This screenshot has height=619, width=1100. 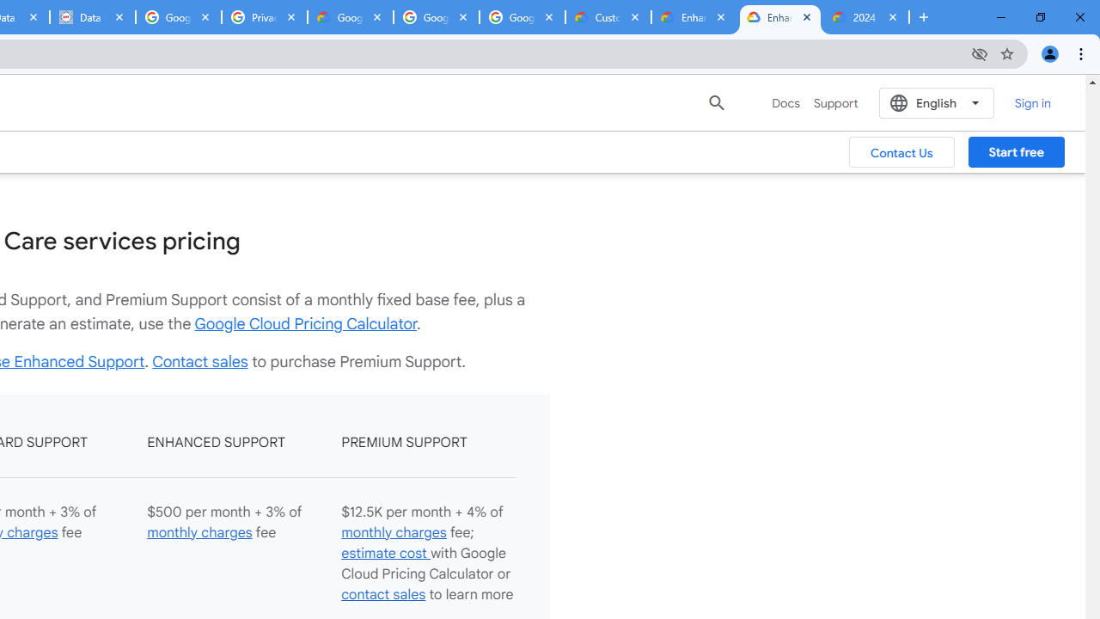 What do you see at coordinates (1001, 17) in the screenshot?
I see `Minimize` at bounding box center [1001, 17].